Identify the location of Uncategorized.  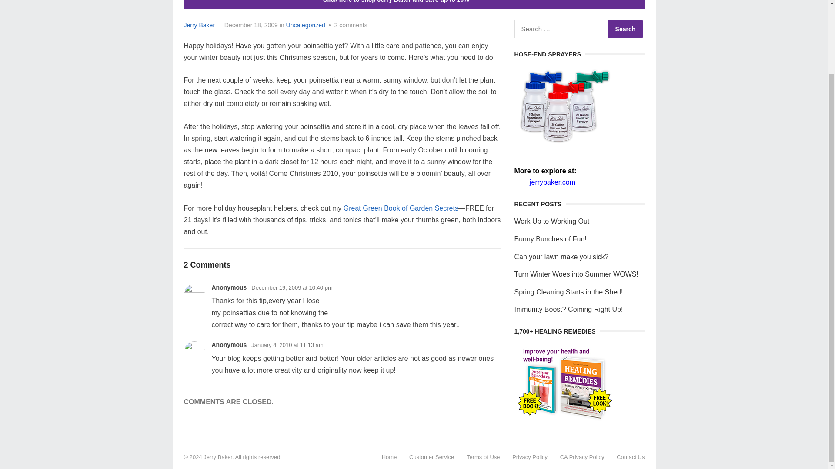
(306, 25).